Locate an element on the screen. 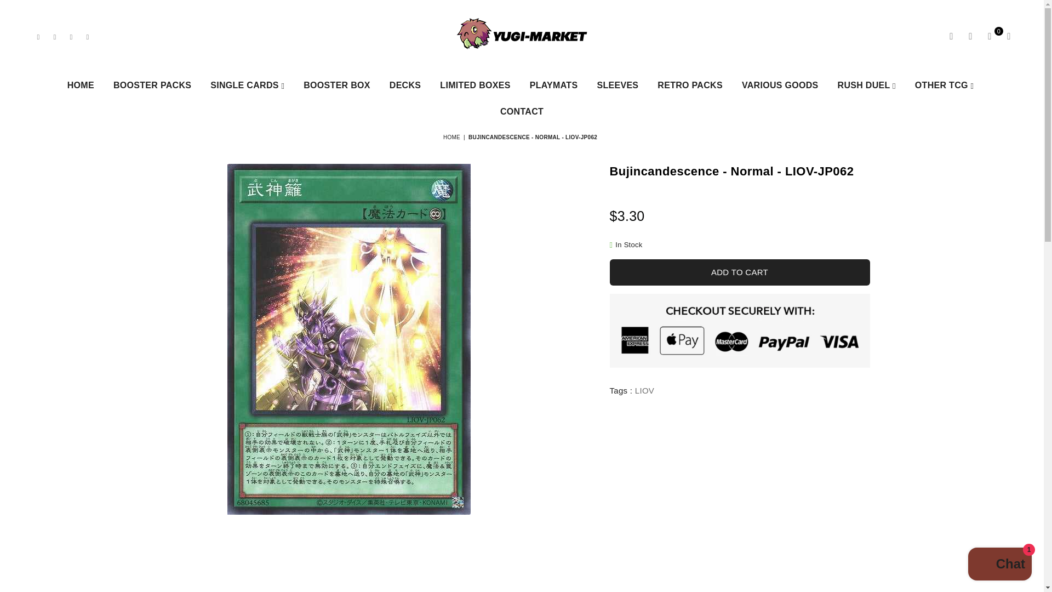  CART is located at coordinates (990, 36).